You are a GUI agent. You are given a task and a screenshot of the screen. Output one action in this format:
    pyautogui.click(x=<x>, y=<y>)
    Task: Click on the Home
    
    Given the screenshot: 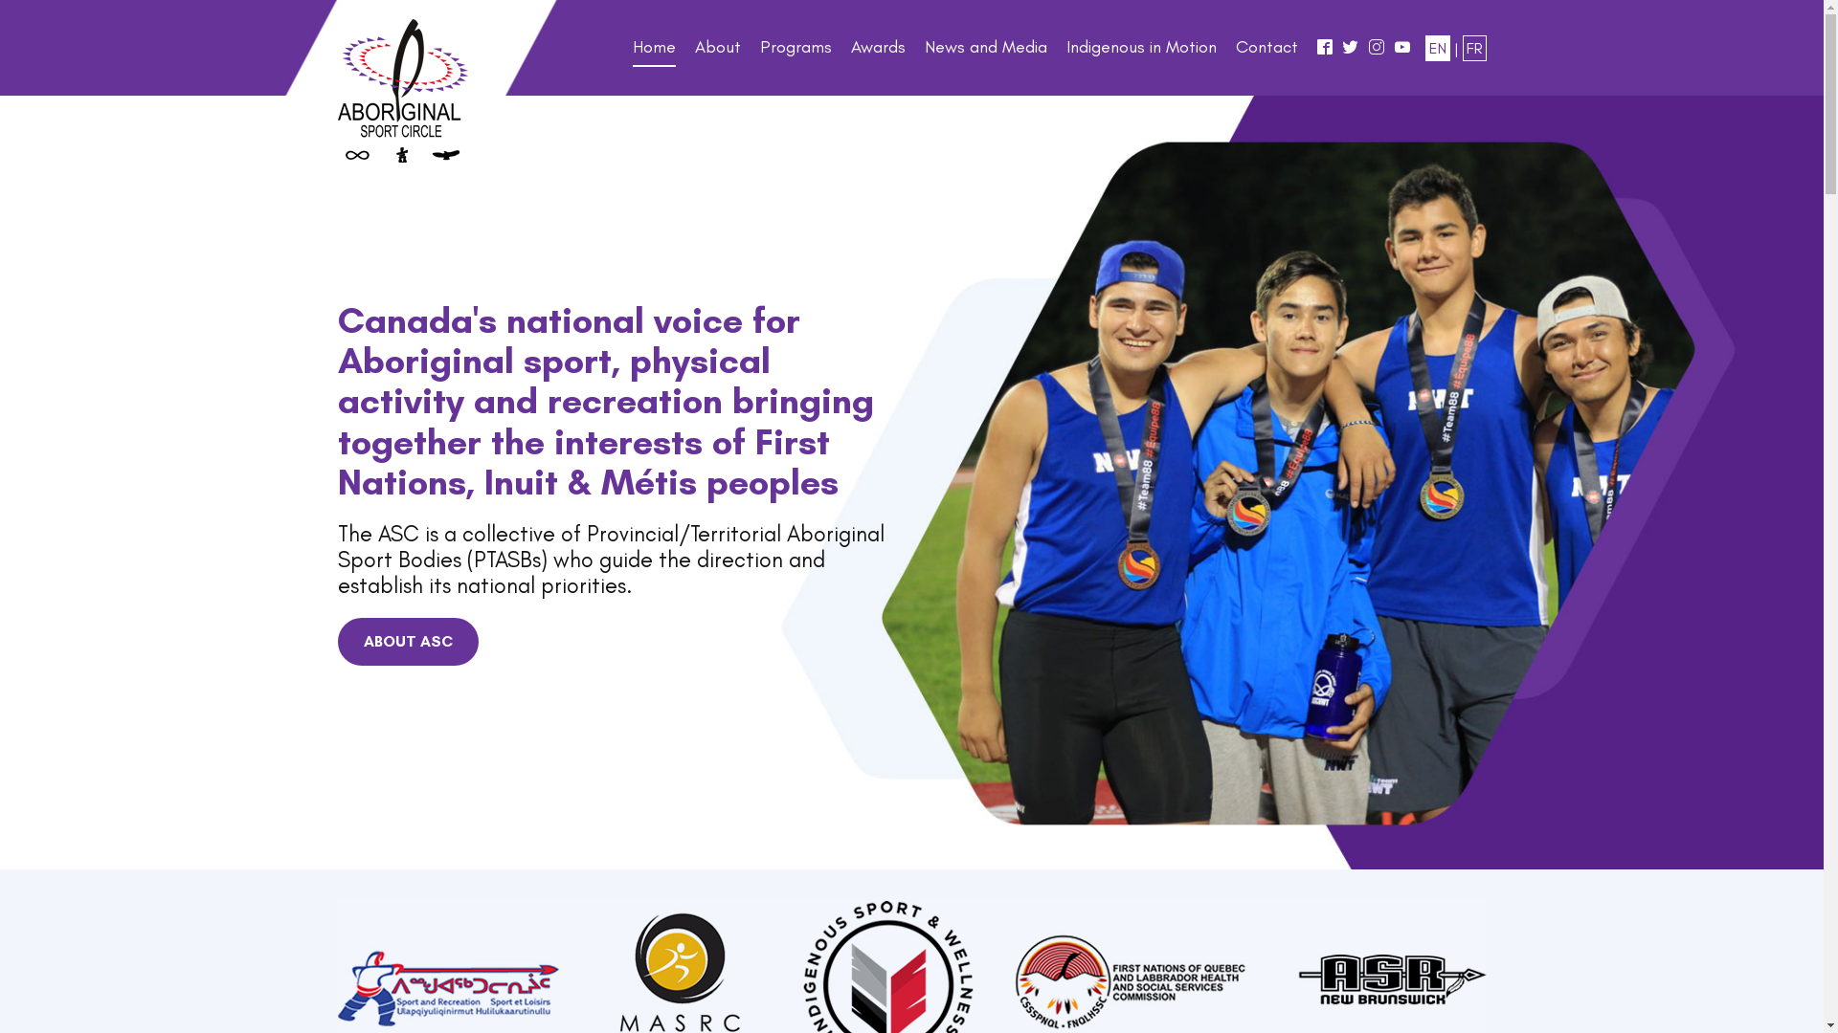 What is the action you would take?
    pyautogui.click(x=653, y=53)
    